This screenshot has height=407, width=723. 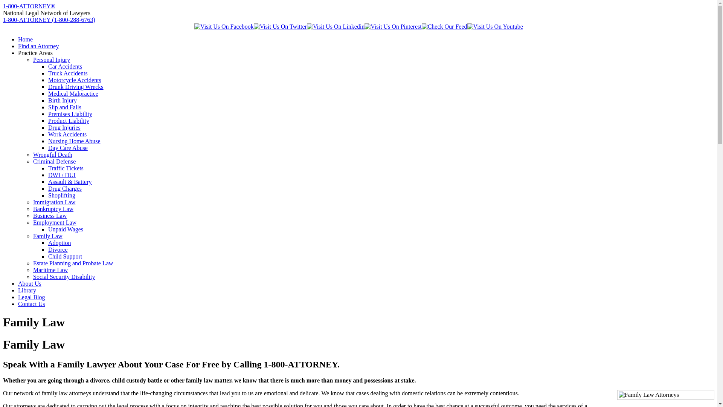 What do you see at coordinates (49, 20) in the screenshot?
I see `1-800-ATTORNEY (1-800-288-6763)` at bounding box center [49, 20].